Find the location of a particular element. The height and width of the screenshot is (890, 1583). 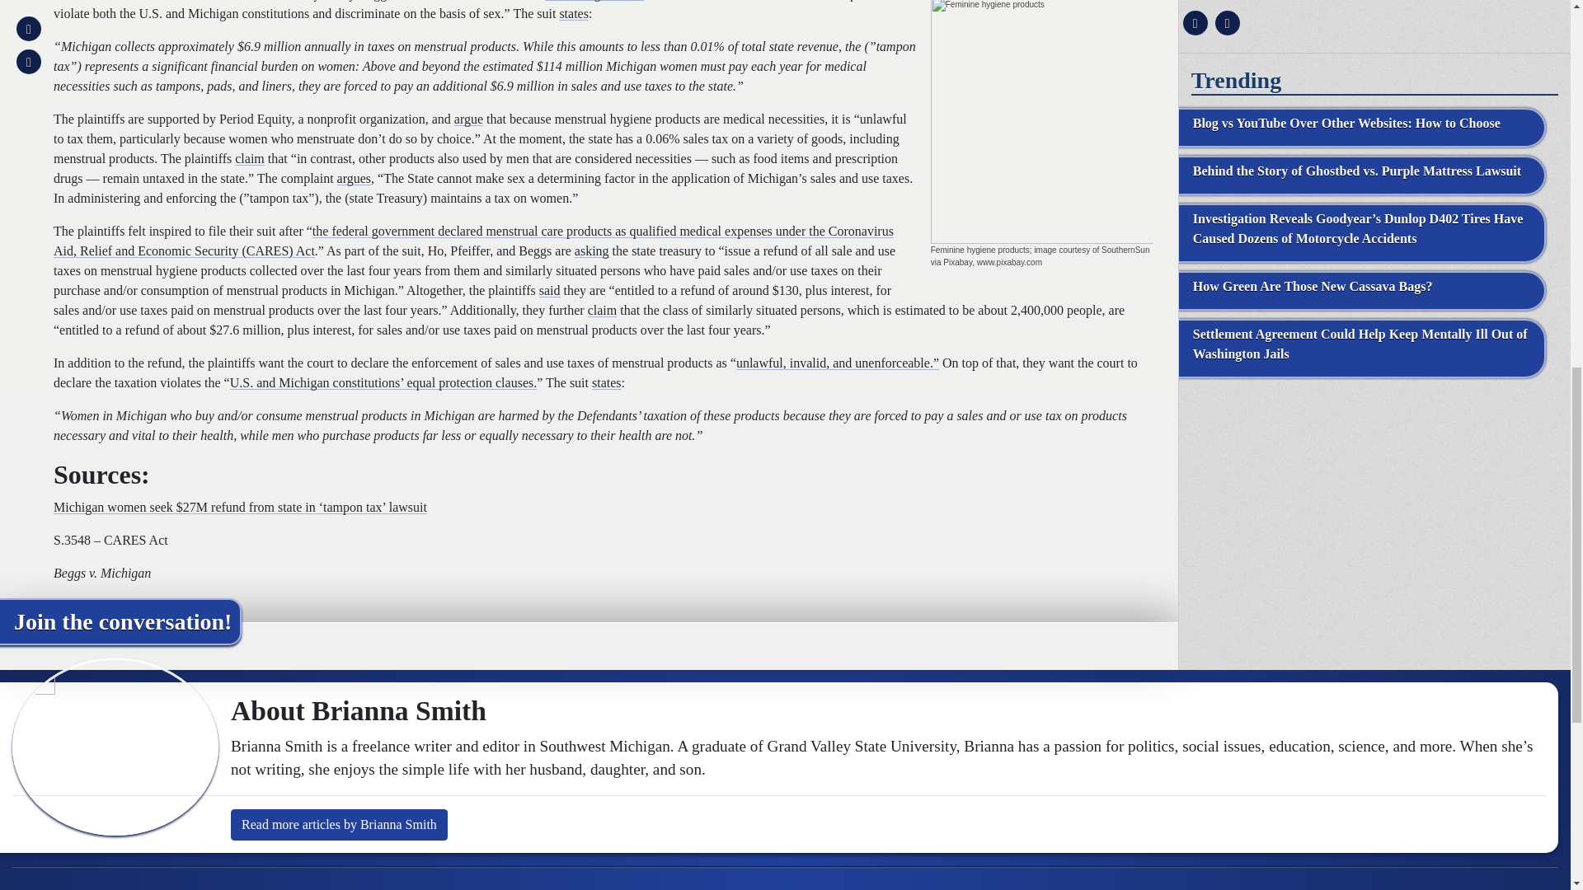

states is located at coordinates (574, 13).